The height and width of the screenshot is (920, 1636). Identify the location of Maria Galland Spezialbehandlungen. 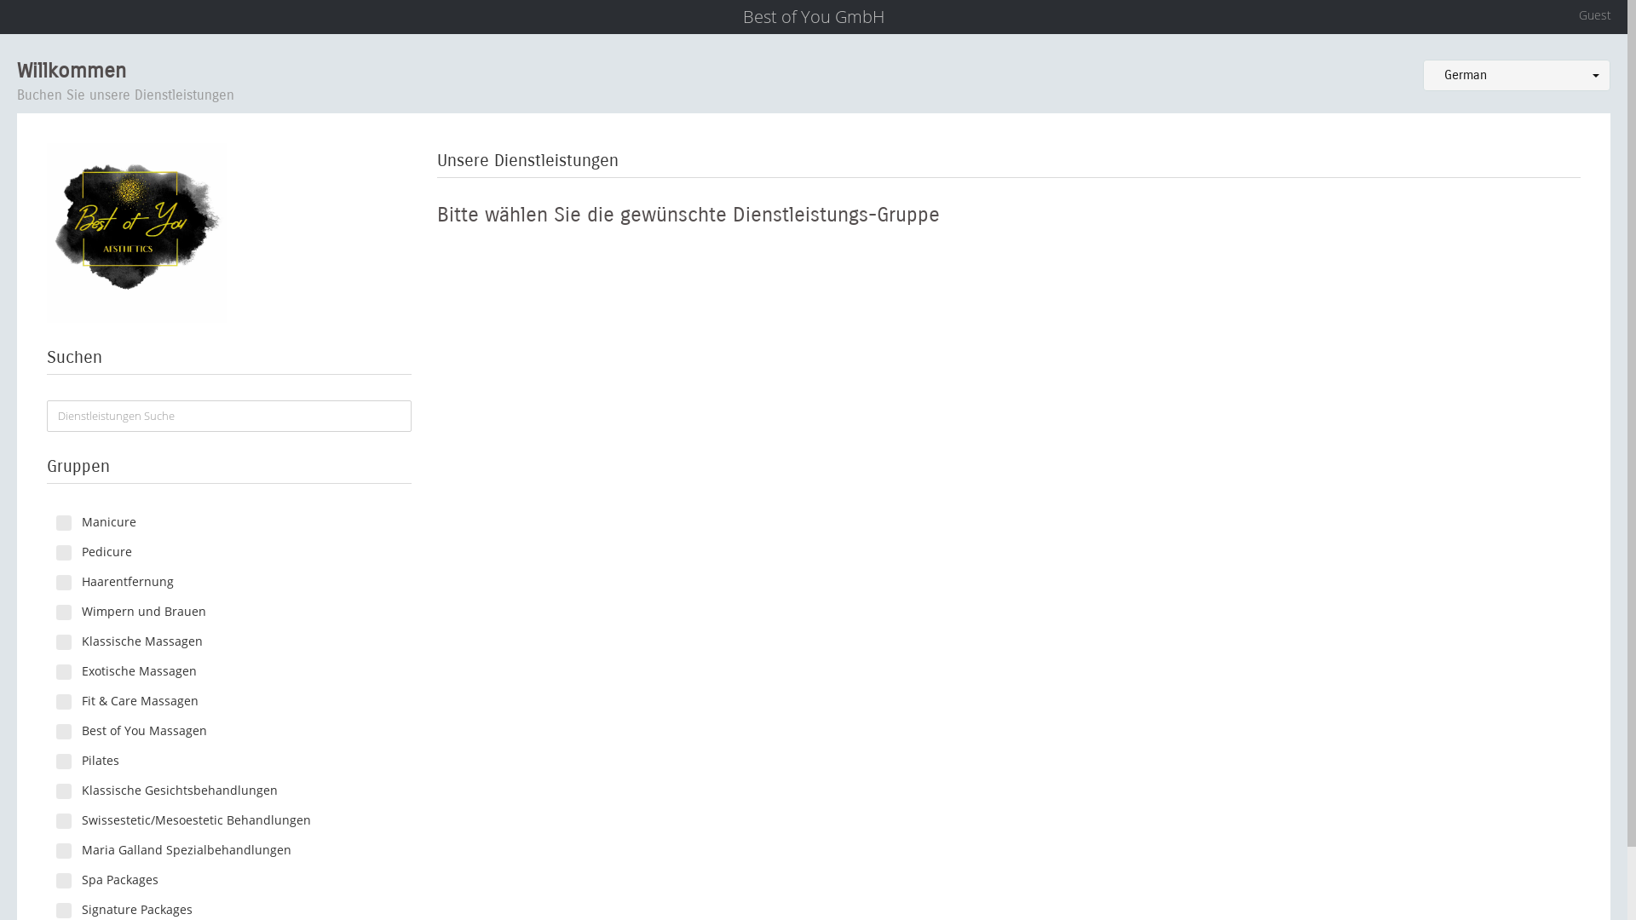
(229, 850).